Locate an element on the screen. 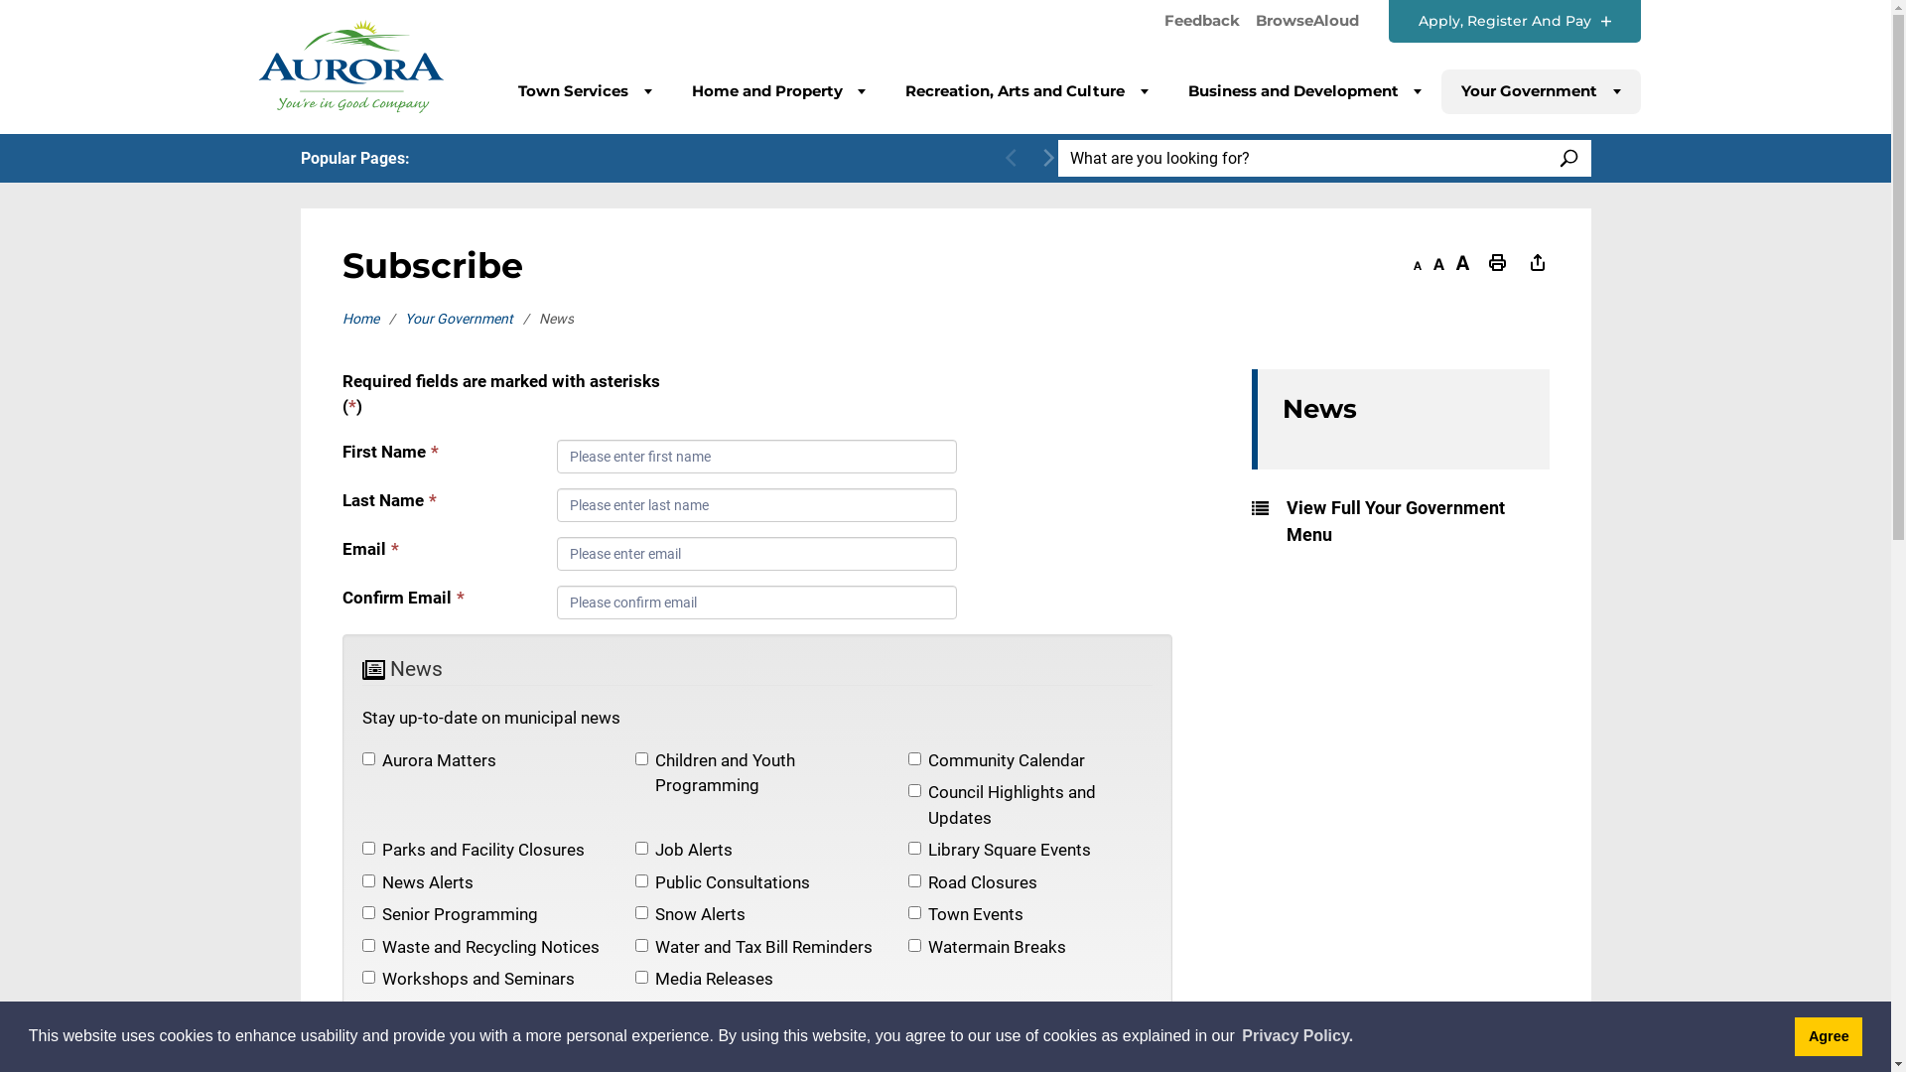 Image resolution: width=1906 pixels, height=1072 pixels. Home and Property is located at coordinates (778, 91).